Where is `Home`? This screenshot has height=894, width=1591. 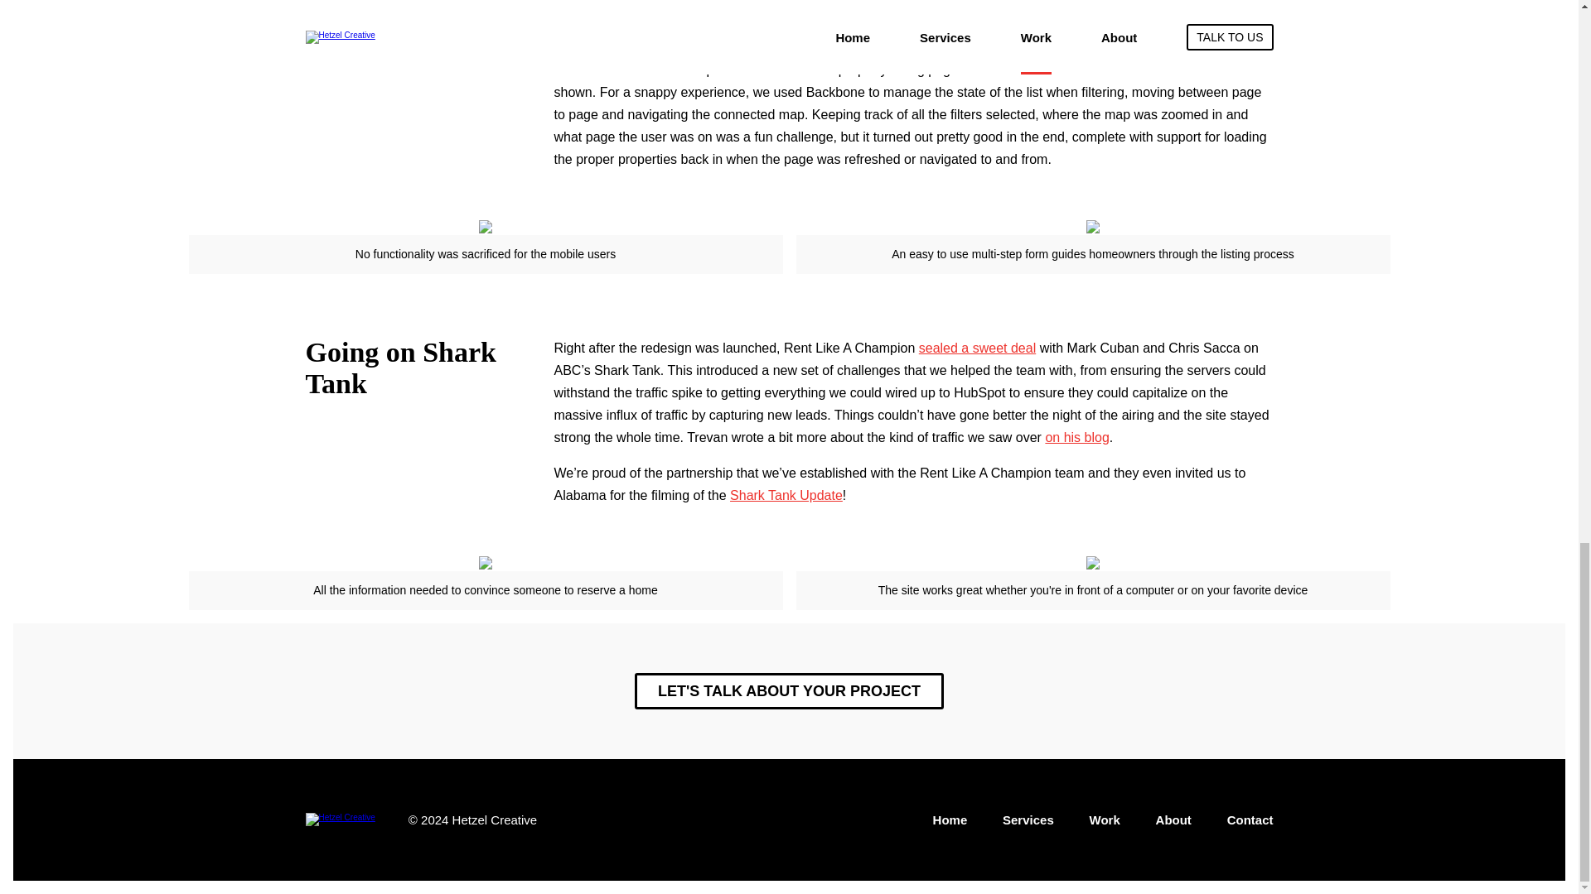 Home is located at coordinates (950, 819).